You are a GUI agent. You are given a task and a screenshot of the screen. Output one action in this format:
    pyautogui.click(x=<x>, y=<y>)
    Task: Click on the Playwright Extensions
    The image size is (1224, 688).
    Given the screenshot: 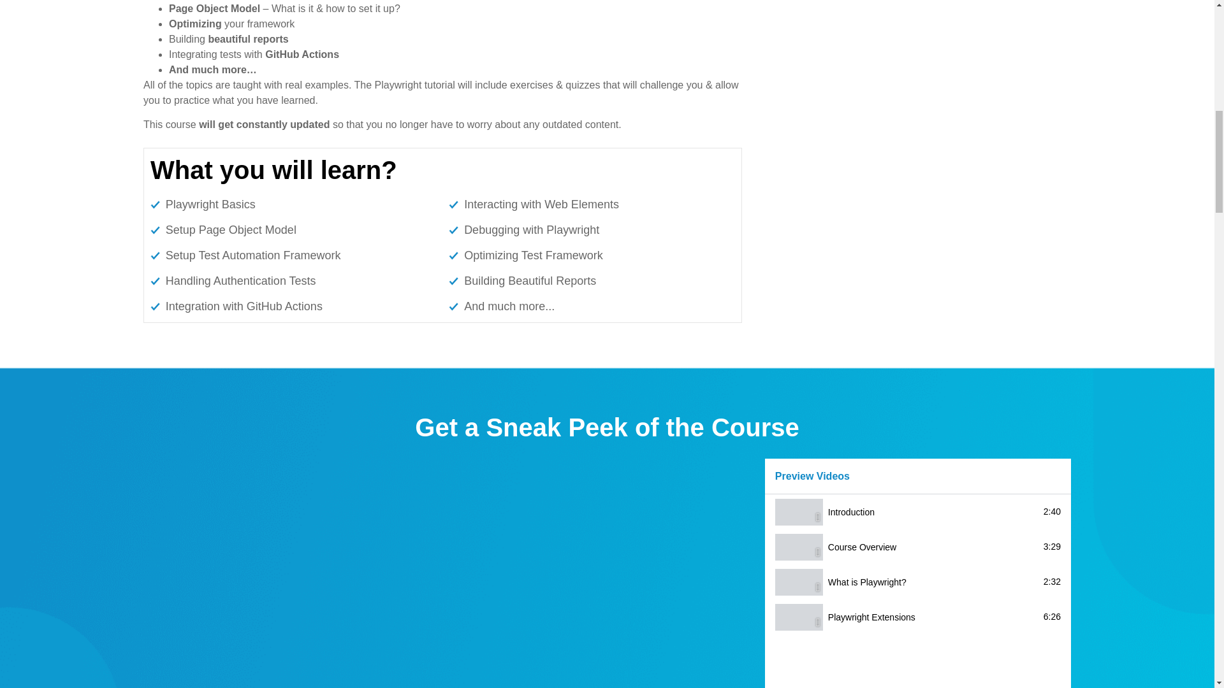 What is the action you would take?
    pyautogui.click(x=933, y=618)
    